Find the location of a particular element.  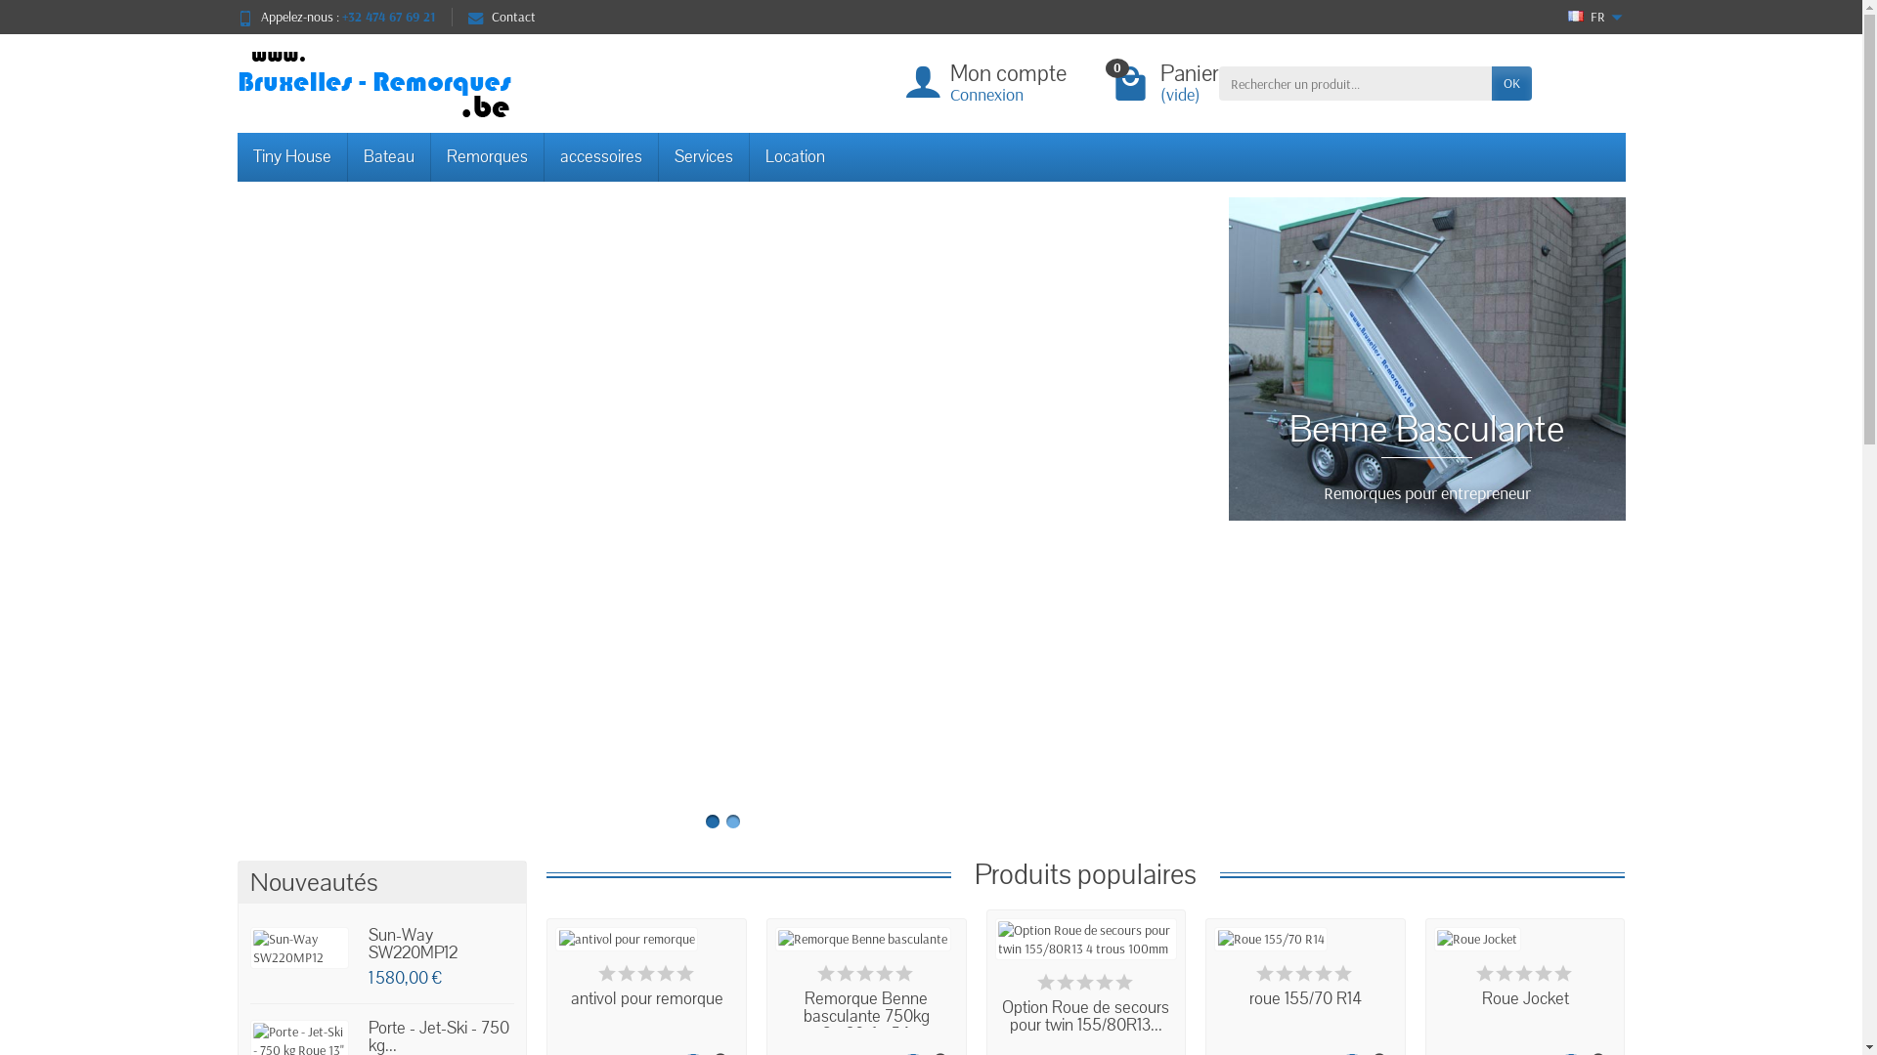

Location is located at coordinates (794, 157).